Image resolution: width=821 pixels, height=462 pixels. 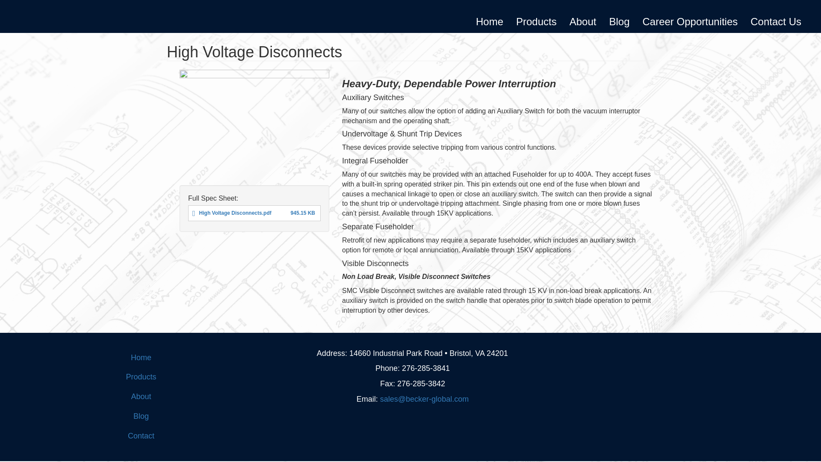 What do you see at coordinates (235, 213) in the screenshot?
I see `High Voltage Disconnects.pdf` at bounding box center [235, 213].